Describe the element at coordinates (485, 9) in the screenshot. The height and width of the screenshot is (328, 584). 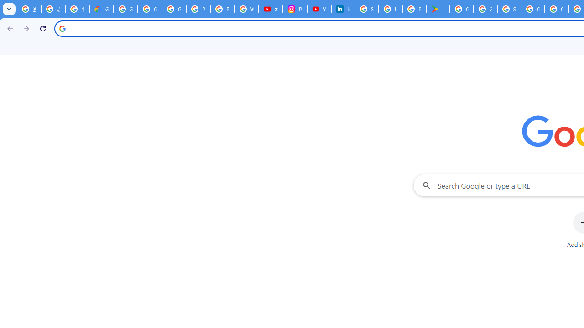
I see `Google Workspace - Specific Terms` at that location.